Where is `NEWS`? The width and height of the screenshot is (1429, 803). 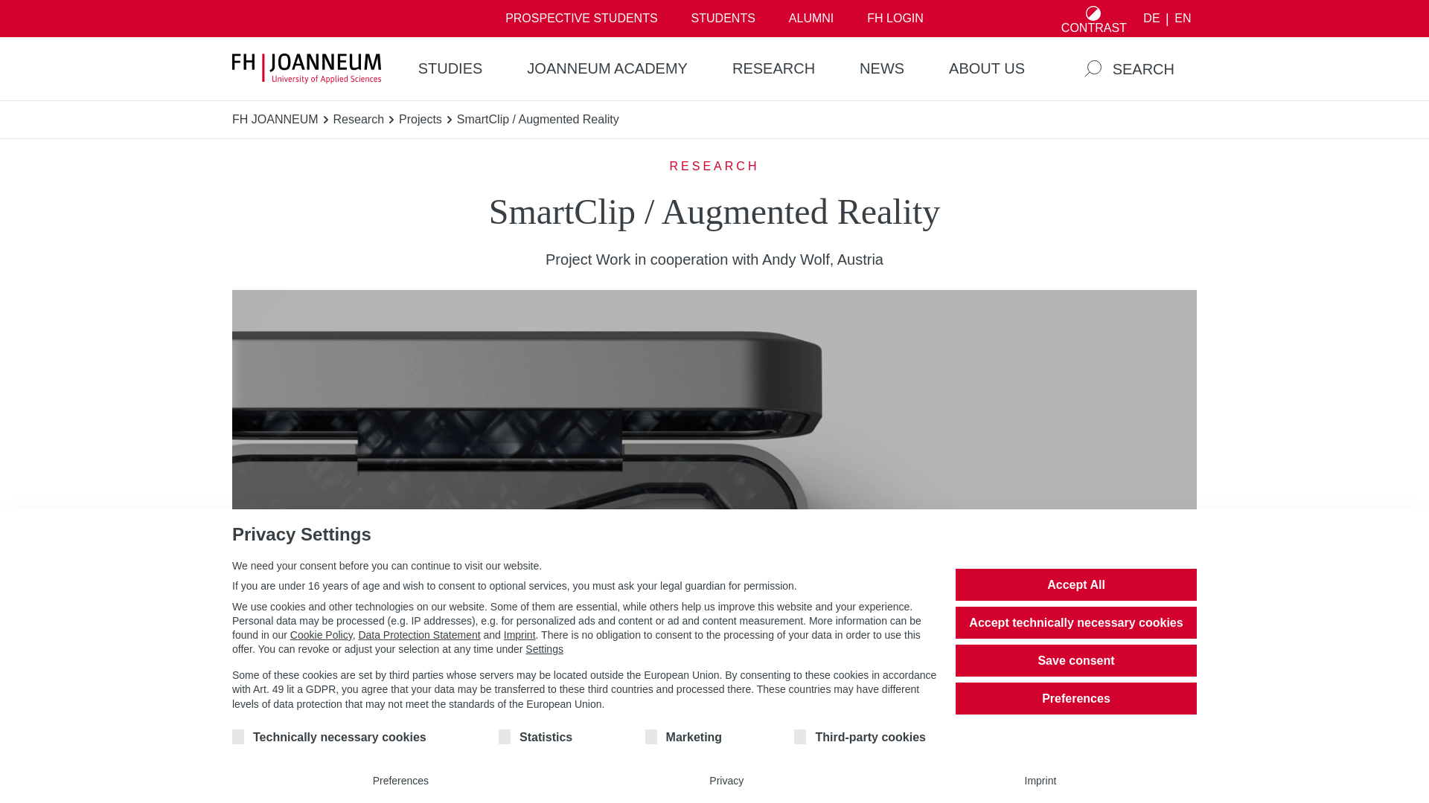 NEWS is located at coordinates (881, 68).